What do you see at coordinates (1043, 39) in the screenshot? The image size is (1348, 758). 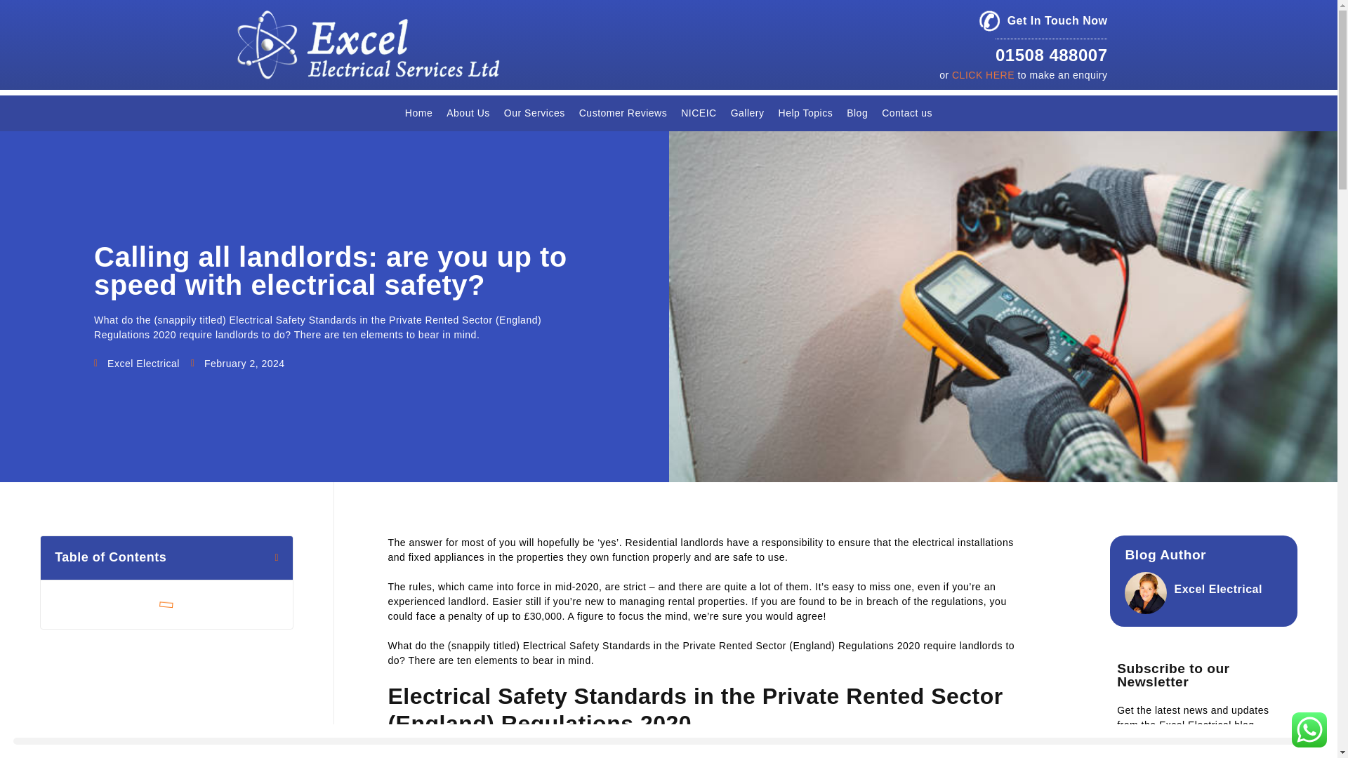 I see `Get In Touch Now 01508 488007` at bounding box center [1043, 39].